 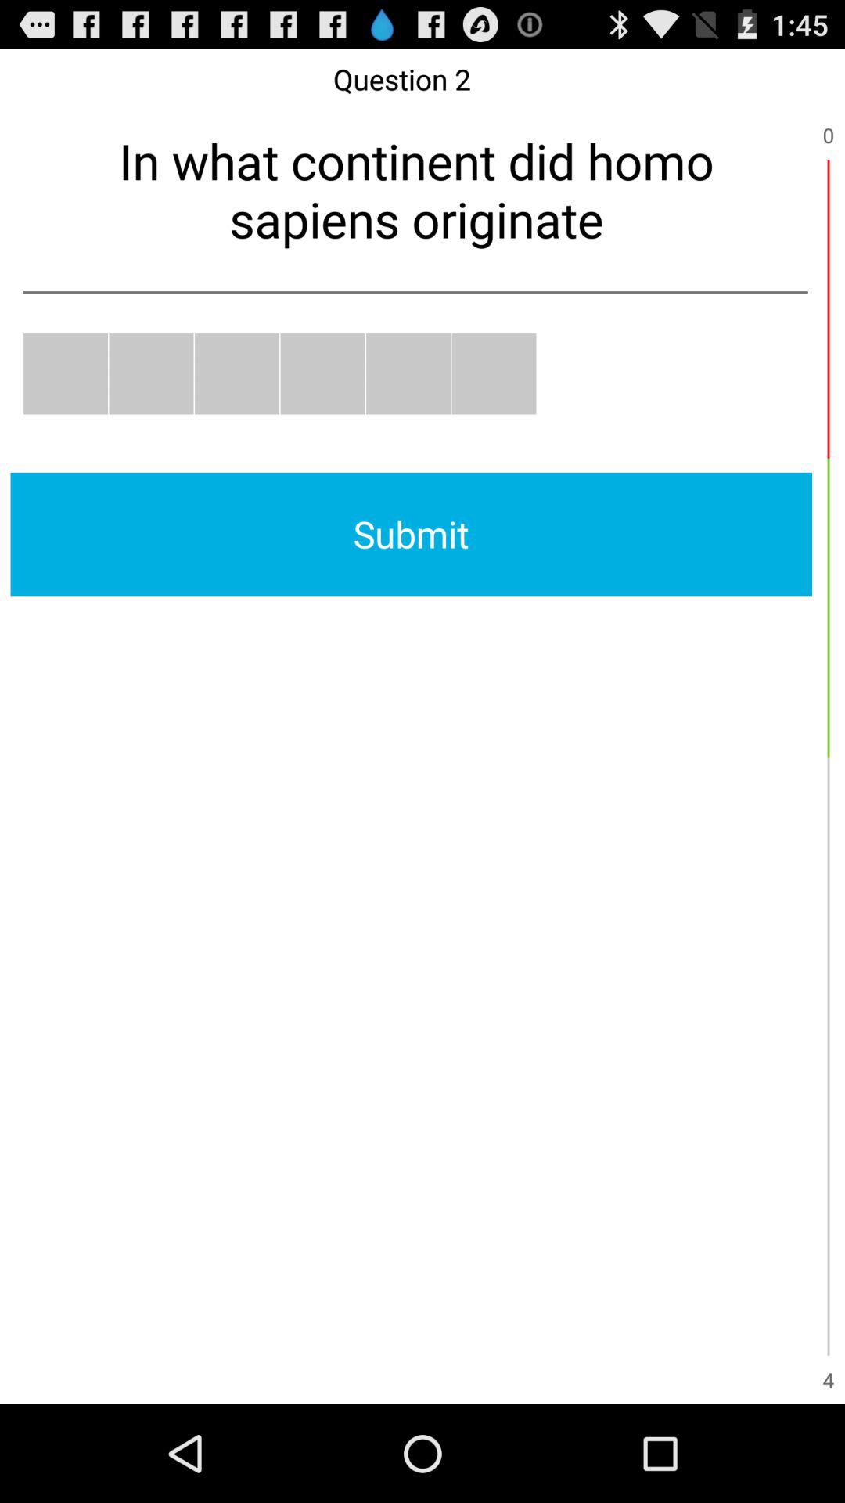 I want to click on launch icon below the 0 item, so click(x=828, y=308).